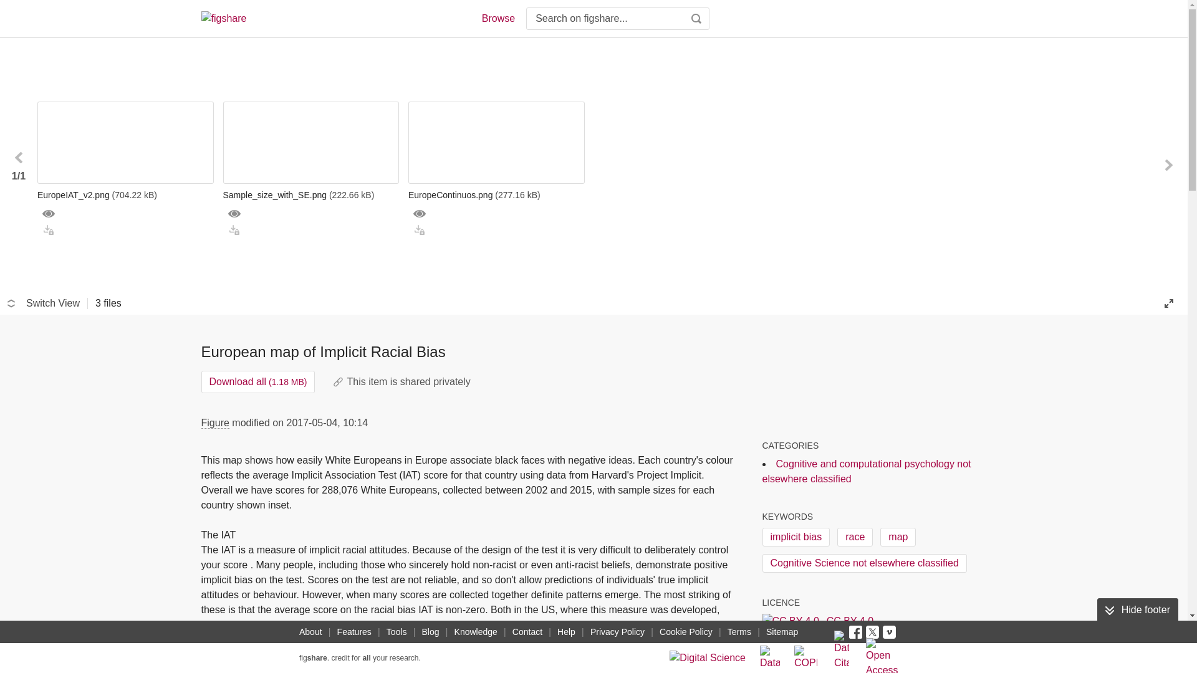  What do you see at coordinates (805, 657) in the screenshot?
I see `COPE` at bounding box center [805, 657].